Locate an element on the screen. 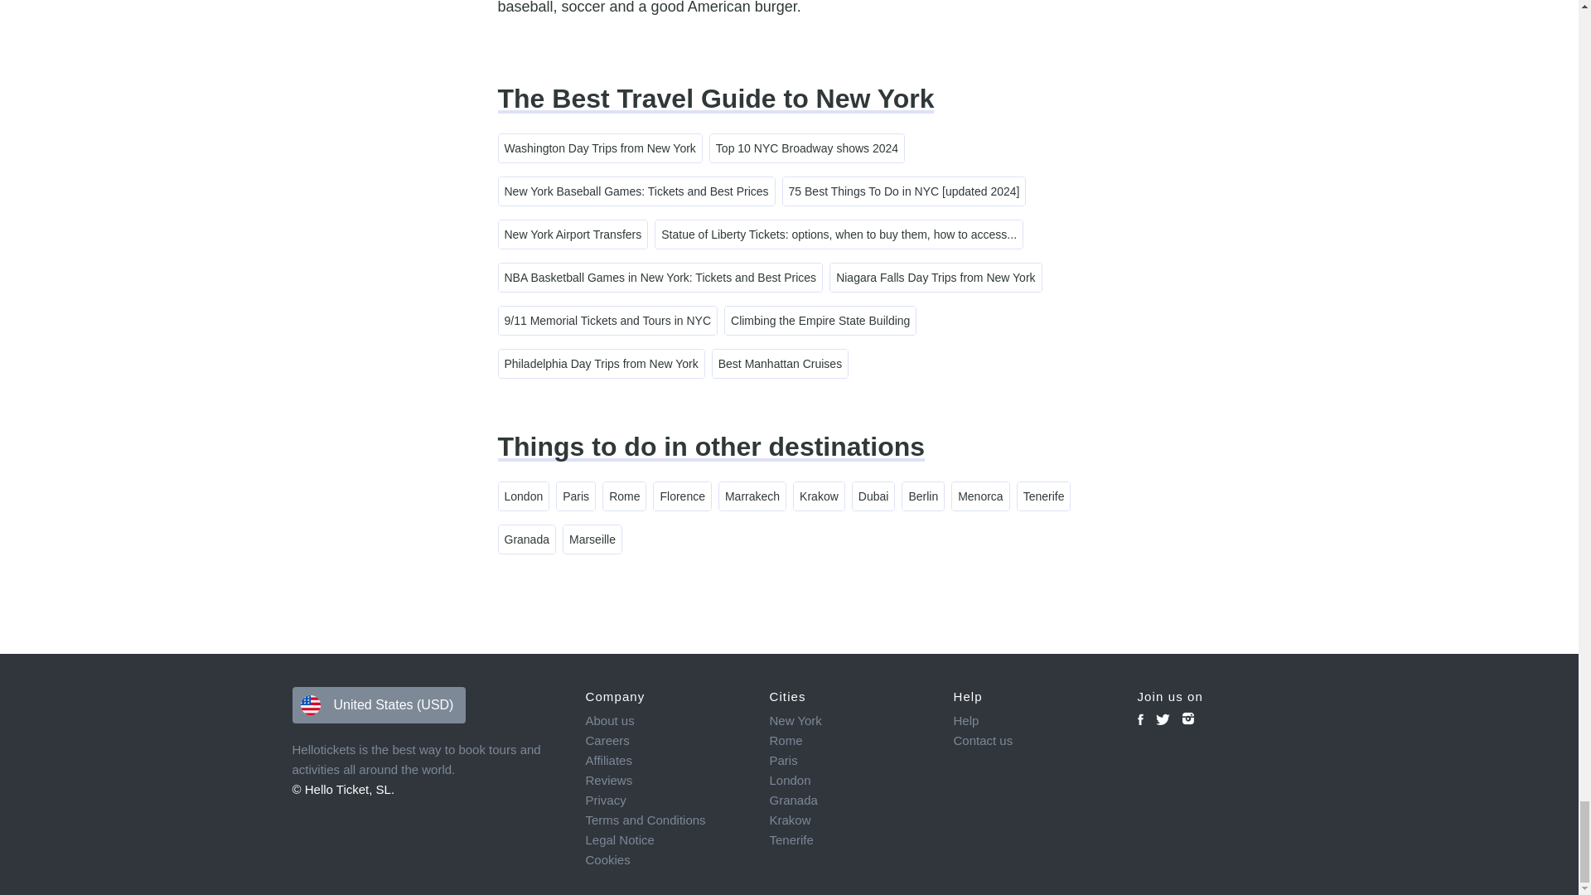 This screenshot has height=895, width=1591. Niagara Falls Day Trips from New York is located at coordinates (935, 277).